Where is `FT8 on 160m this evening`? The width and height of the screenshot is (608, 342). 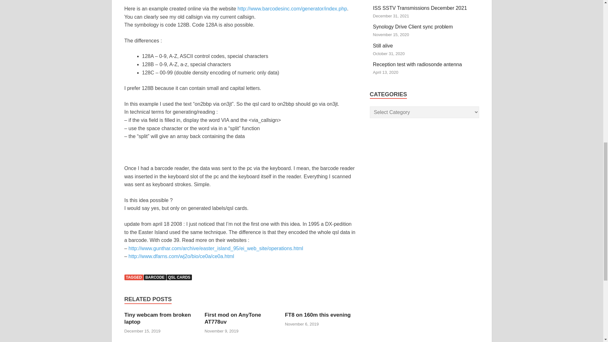 FT8 on 160m this evening is located at coordinates (318, 315).